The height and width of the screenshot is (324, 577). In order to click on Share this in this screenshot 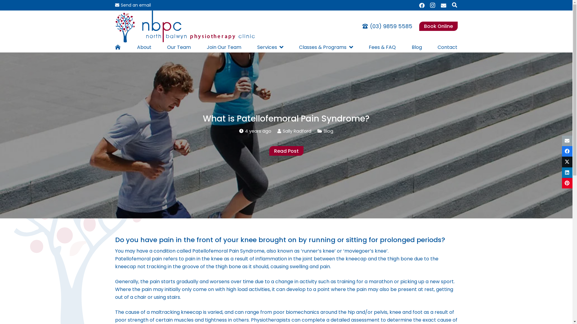, I will do `click(567, 173)`.